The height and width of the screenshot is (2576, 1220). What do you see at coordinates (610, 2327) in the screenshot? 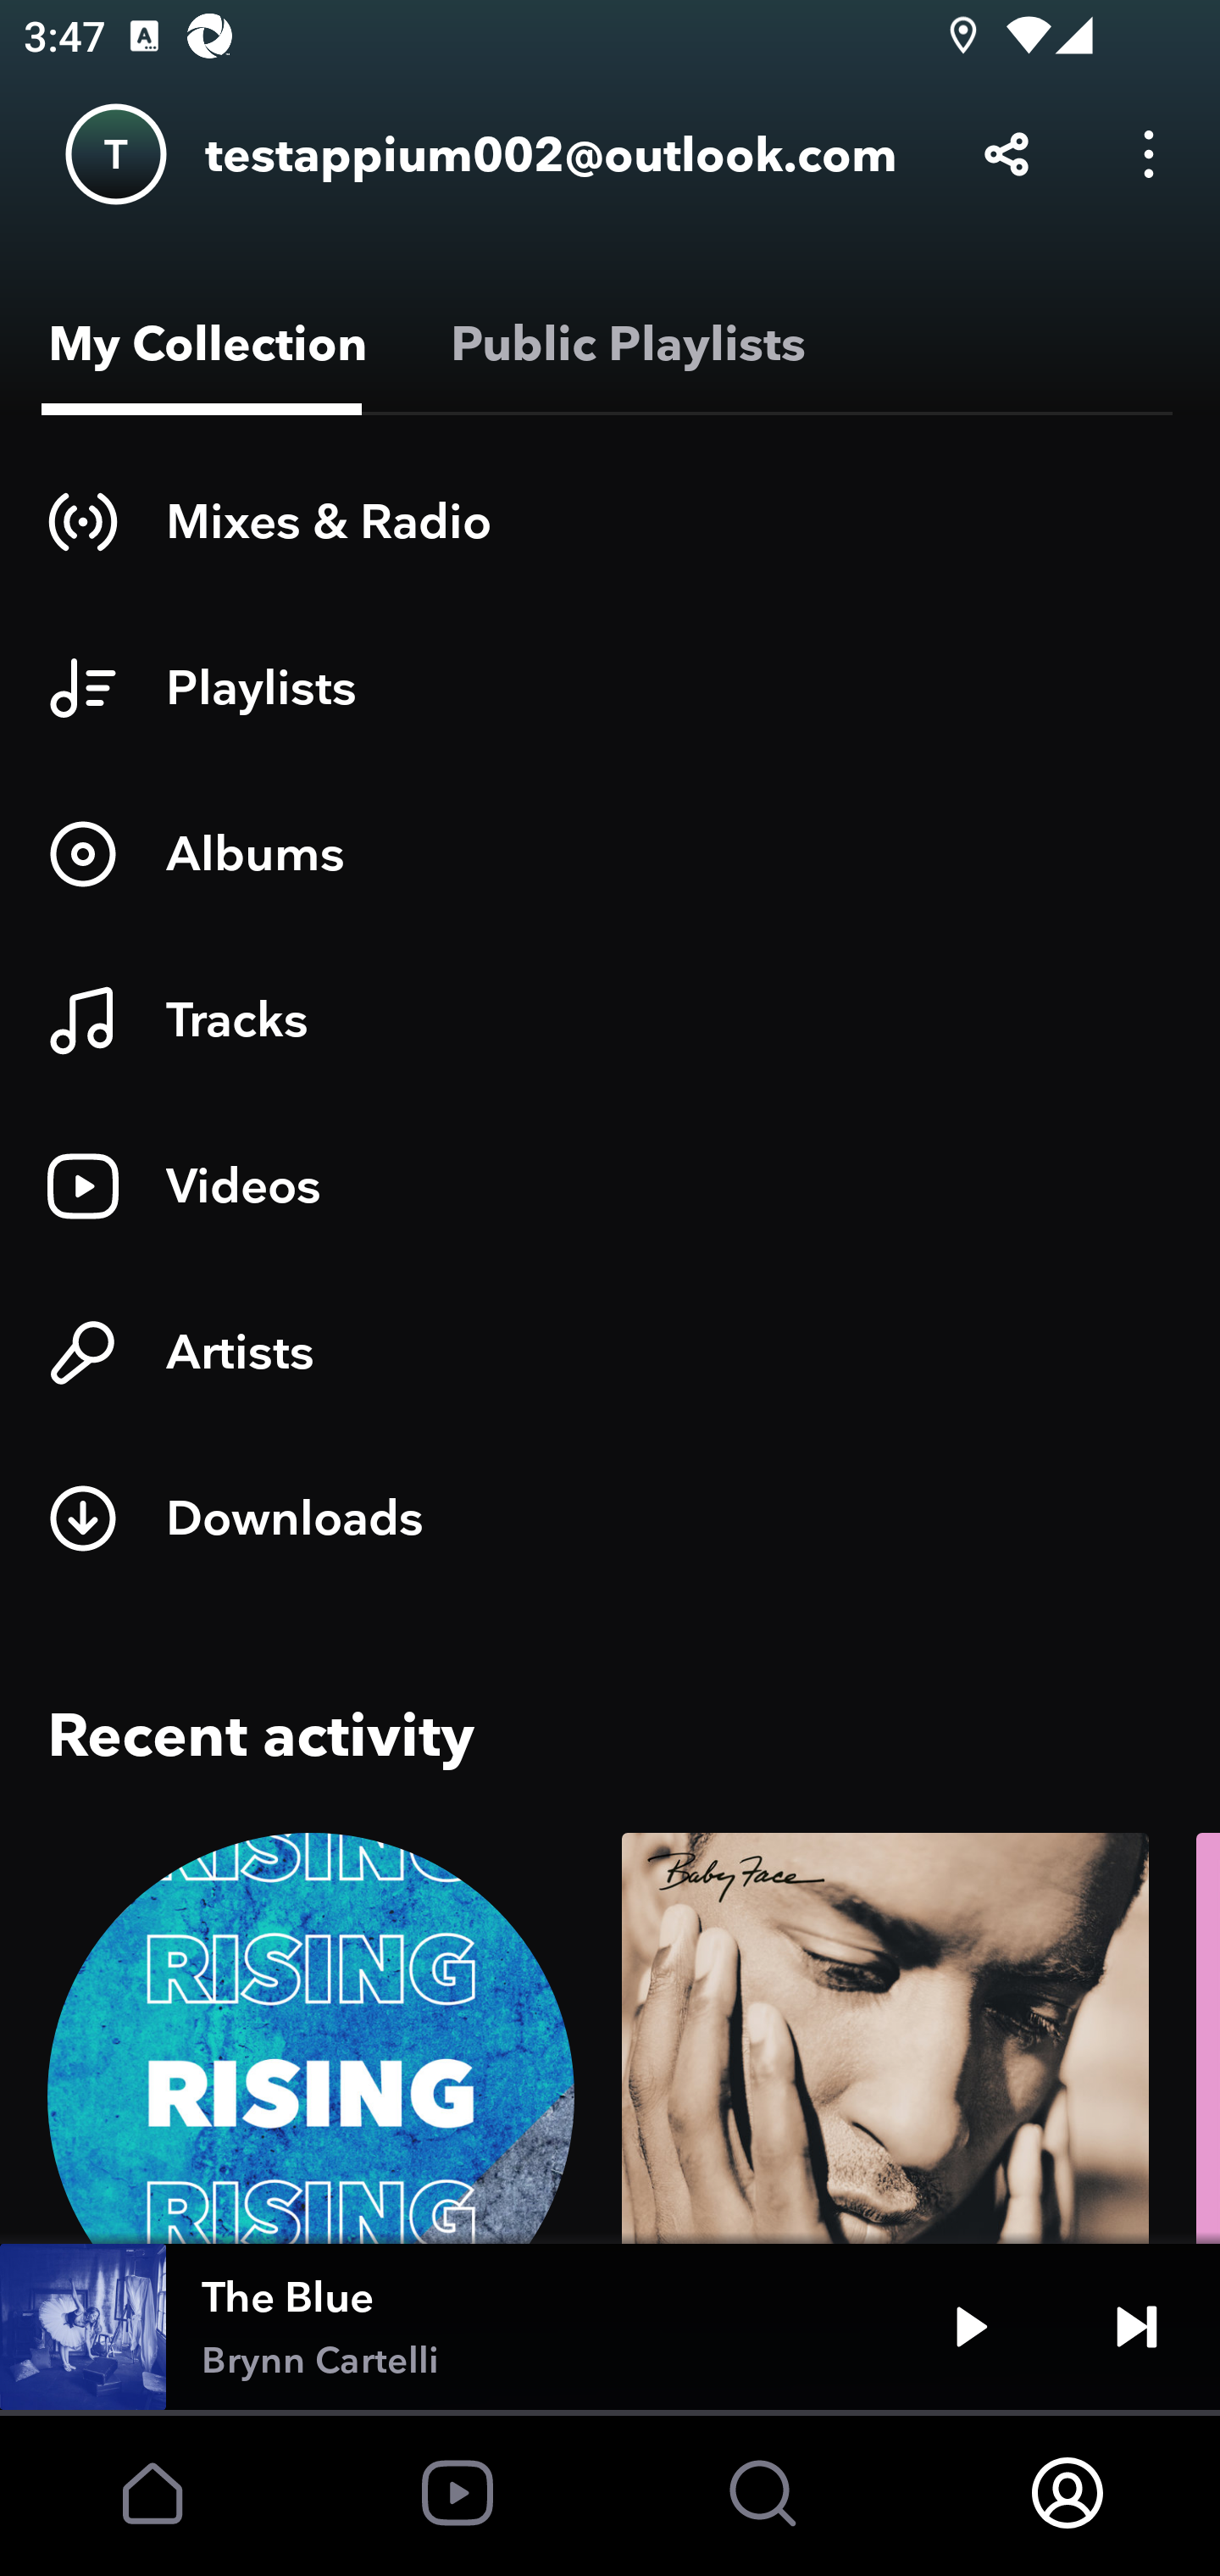
I see `The Blue Brynn Cartelli Play` at bounding box center [610, 2327].